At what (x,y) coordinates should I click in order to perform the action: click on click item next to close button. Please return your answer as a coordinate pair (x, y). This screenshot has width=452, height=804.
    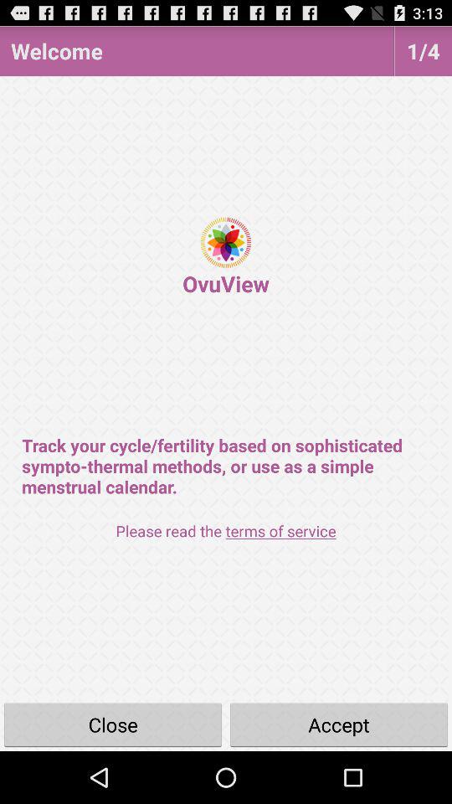
    Looking at the image, I should click on (339, 724).